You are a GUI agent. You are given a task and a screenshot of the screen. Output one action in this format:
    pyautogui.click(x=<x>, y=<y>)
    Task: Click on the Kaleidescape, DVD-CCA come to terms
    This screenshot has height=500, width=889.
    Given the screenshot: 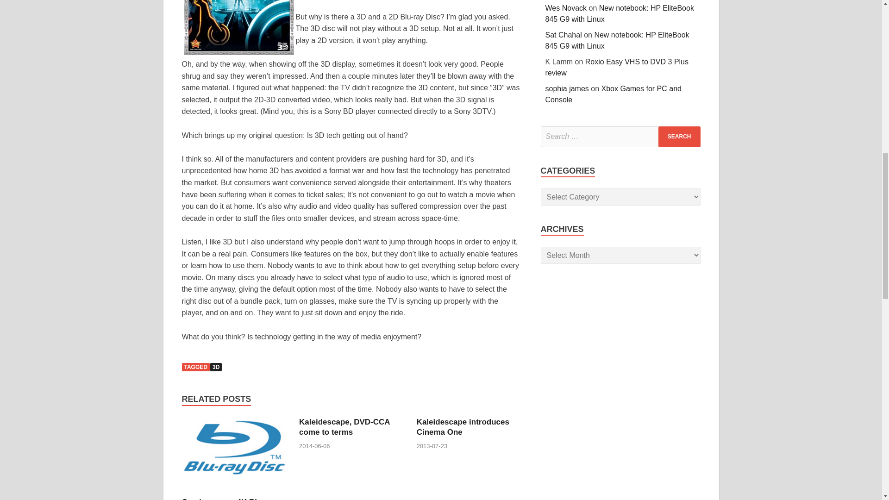 What is the action you would take?
    pyautogui.click(x=344, y=427)
    